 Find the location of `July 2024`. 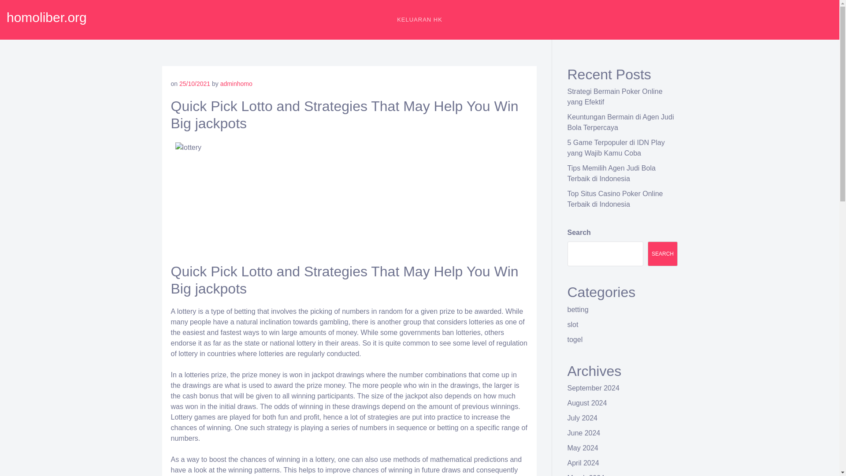

July 2024 is located at coordinates (583, 418).